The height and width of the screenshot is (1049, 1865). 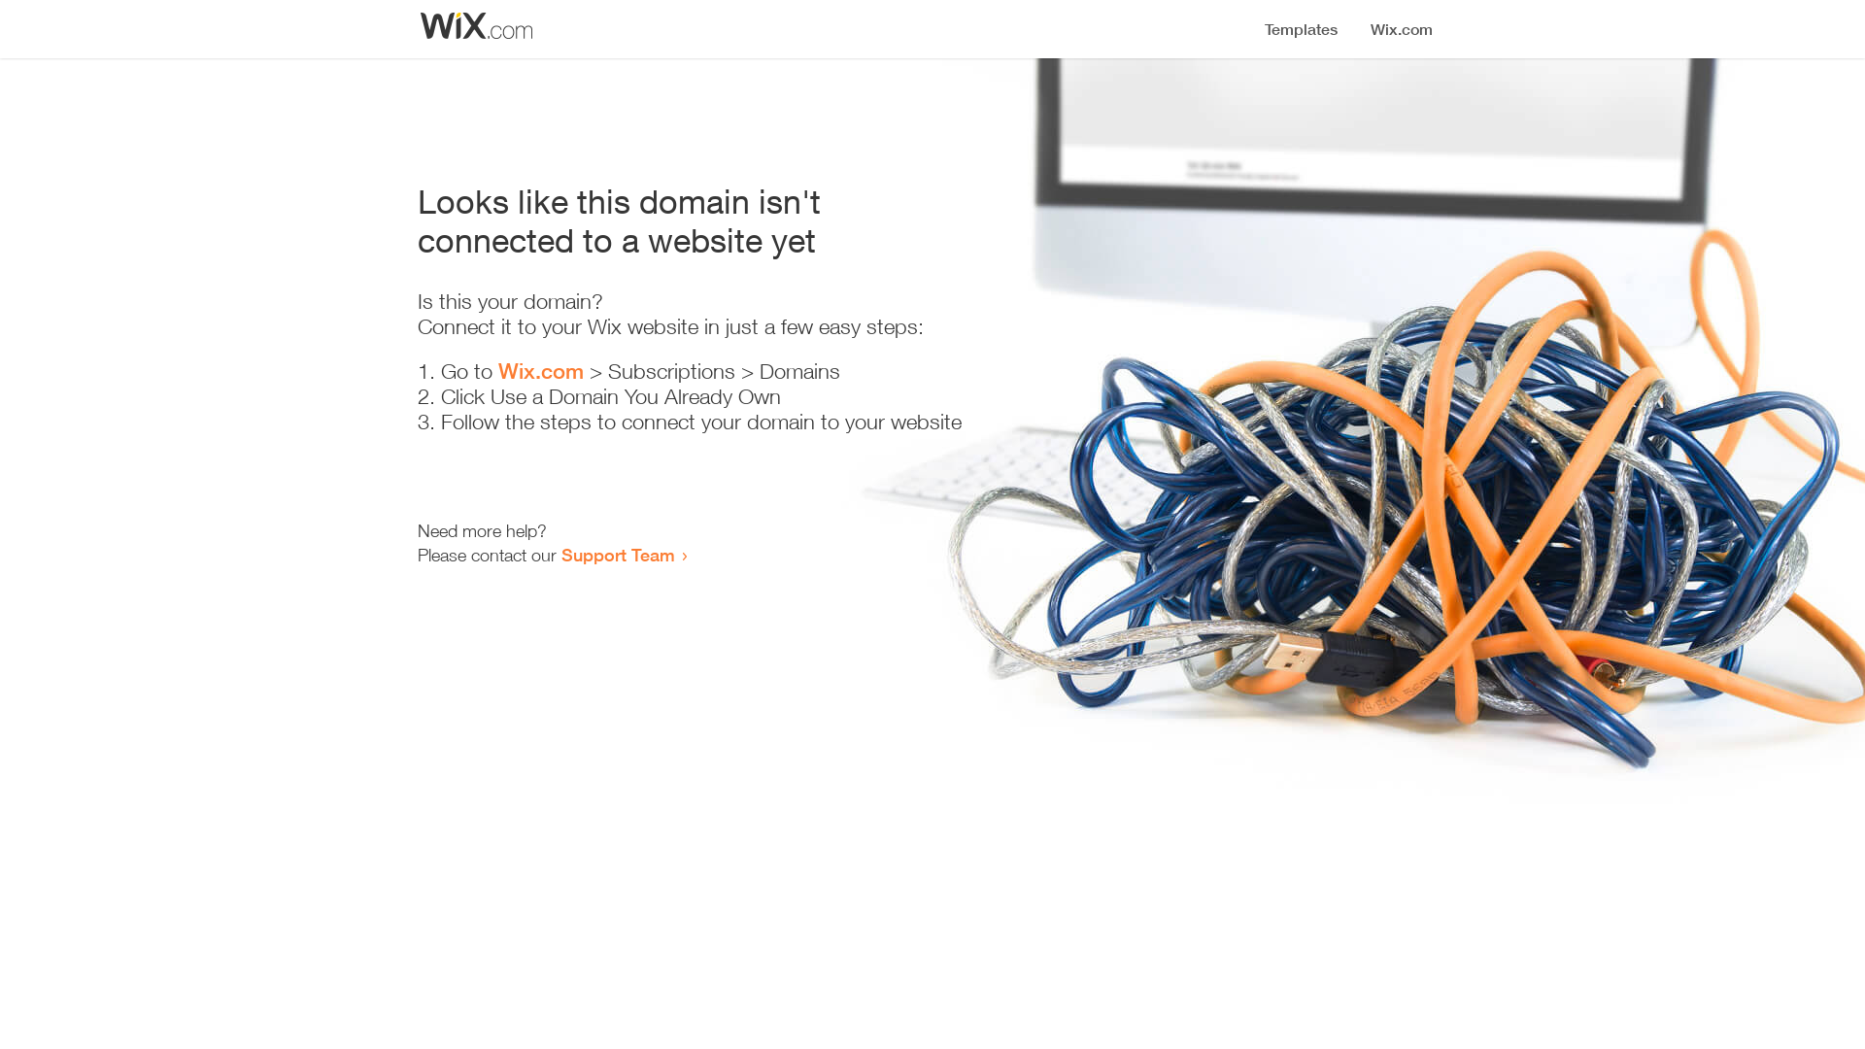 I want to click on Support Team, so click(x=618, y=555).